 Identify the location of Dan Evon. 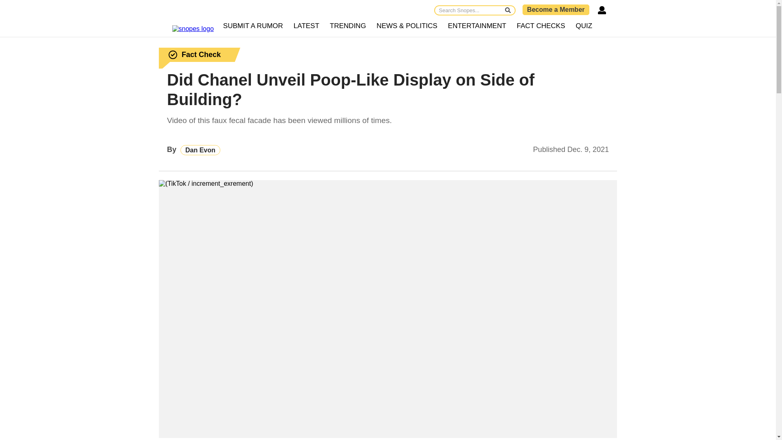
(200, 150).